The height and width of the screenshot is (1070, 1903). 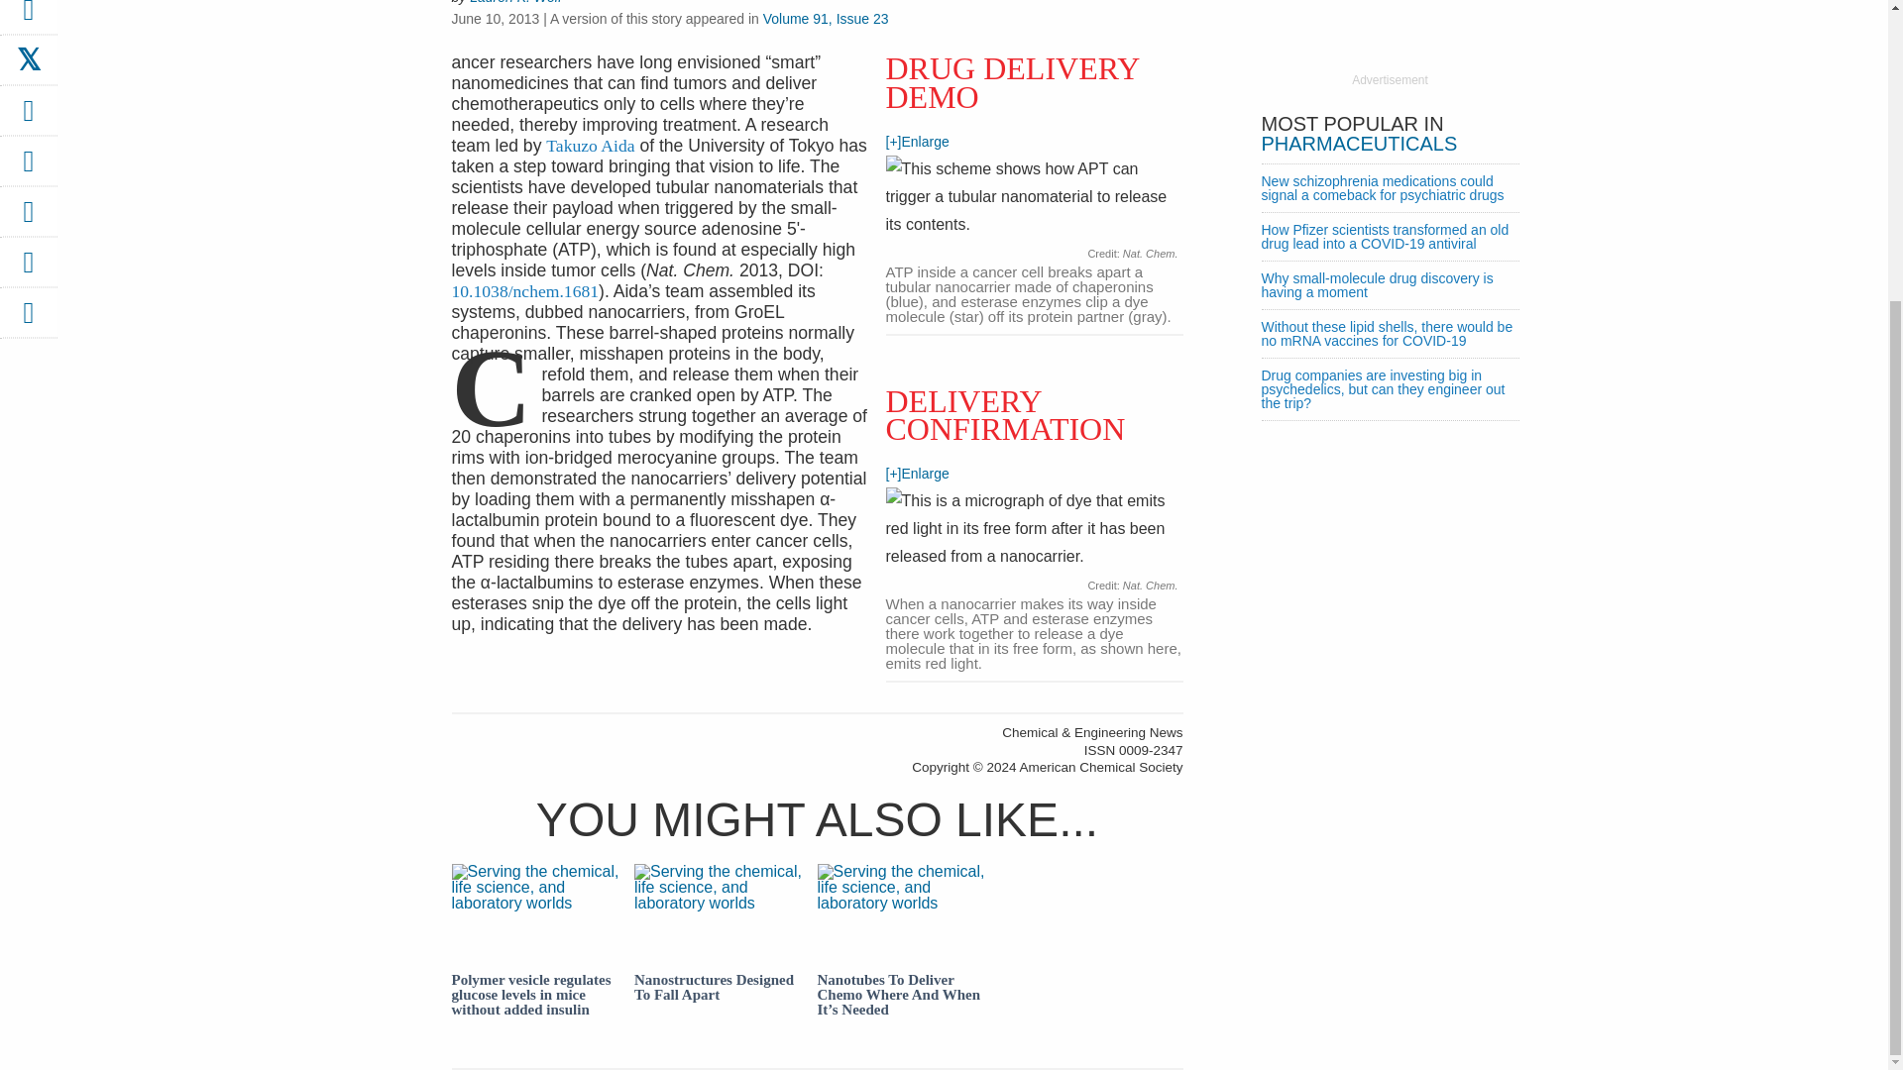 I want to click on Takuzo Aida, so click(x=590, y=145).